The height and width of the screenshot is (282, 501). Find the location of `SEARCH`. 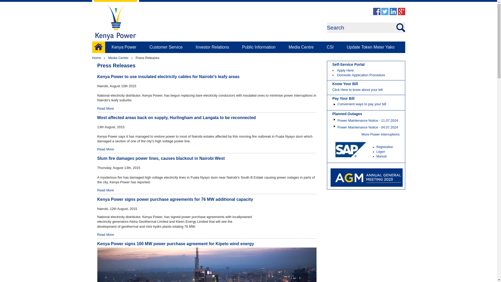

SEARCH is located at coordinates (11, 4).